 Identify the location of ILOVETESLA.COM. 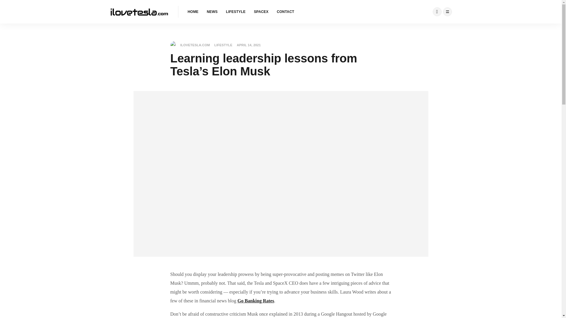
(190, 45).